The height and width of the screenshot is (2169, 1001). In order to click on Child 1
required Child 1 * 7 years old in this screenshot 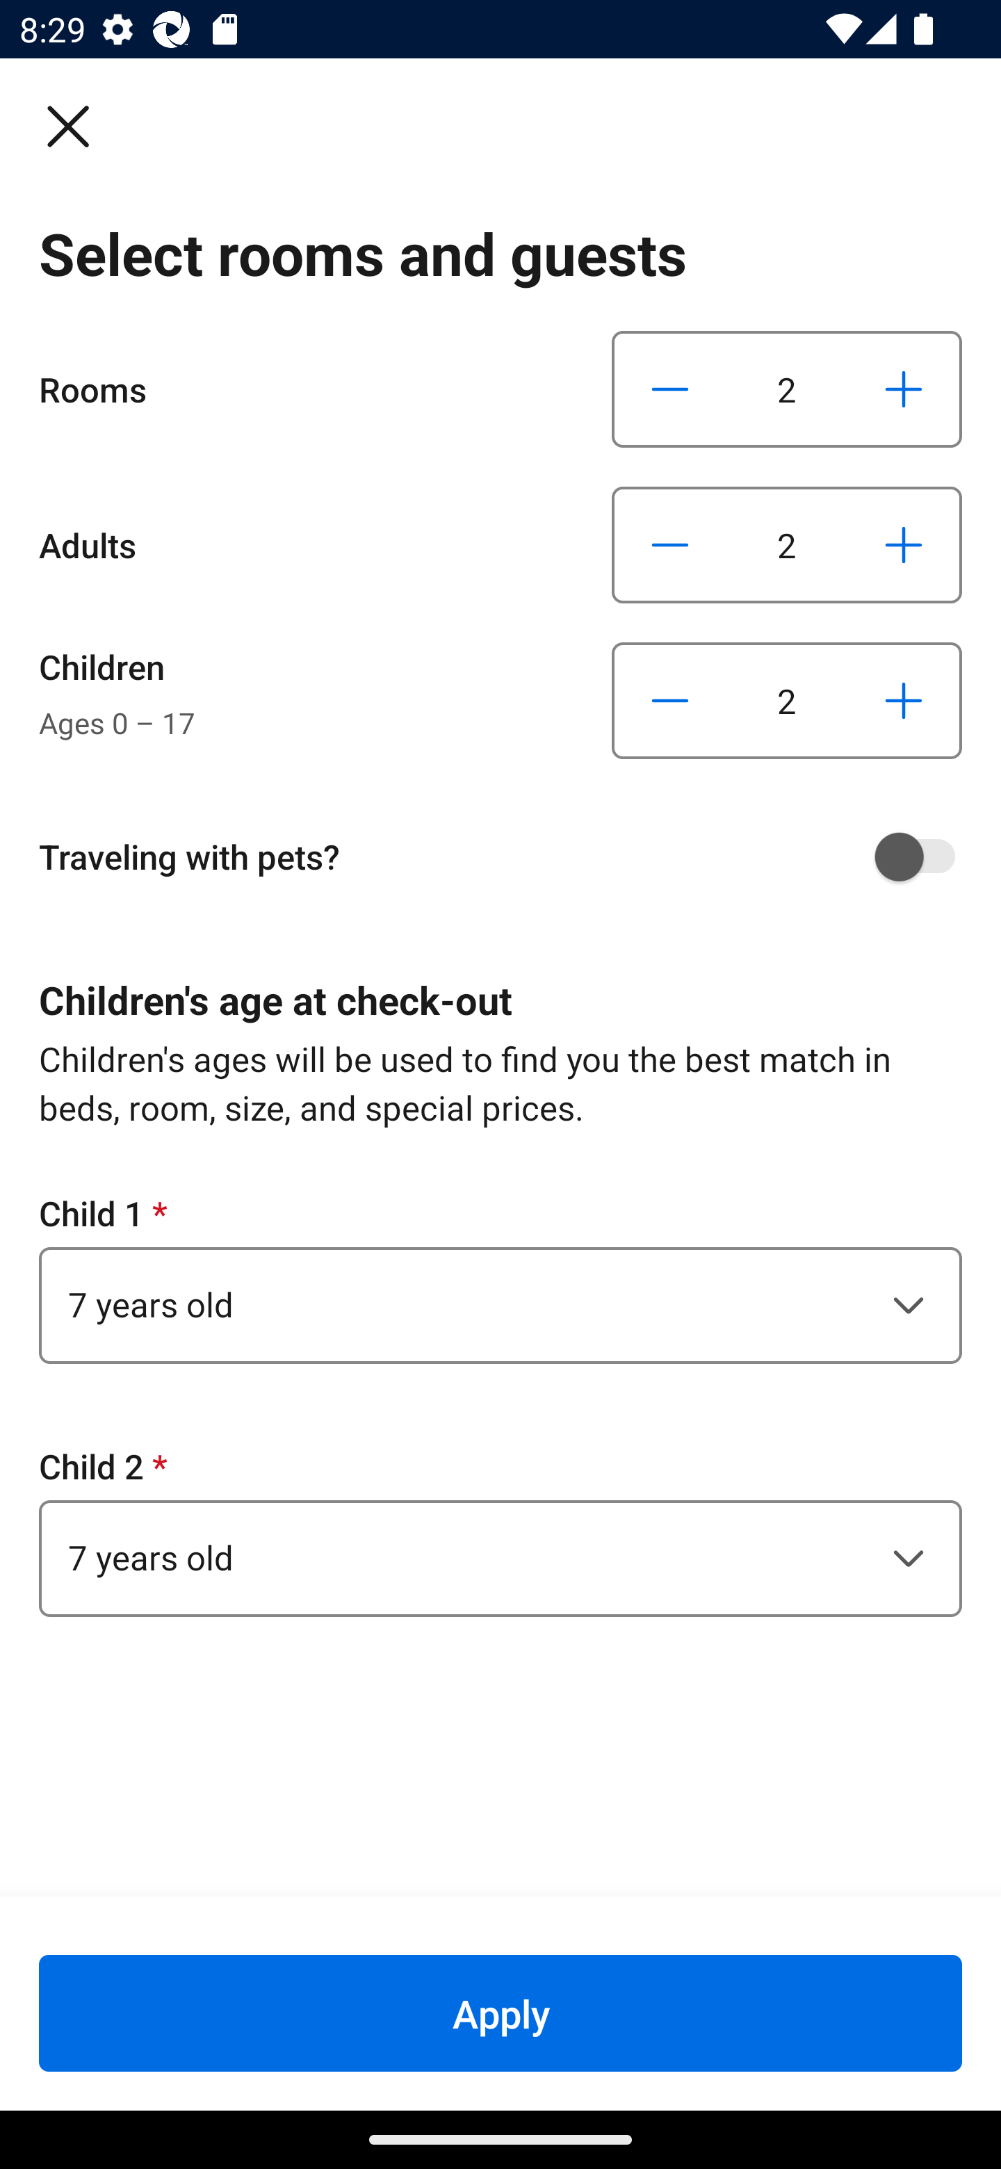, I will do `click(500, 1276)`.